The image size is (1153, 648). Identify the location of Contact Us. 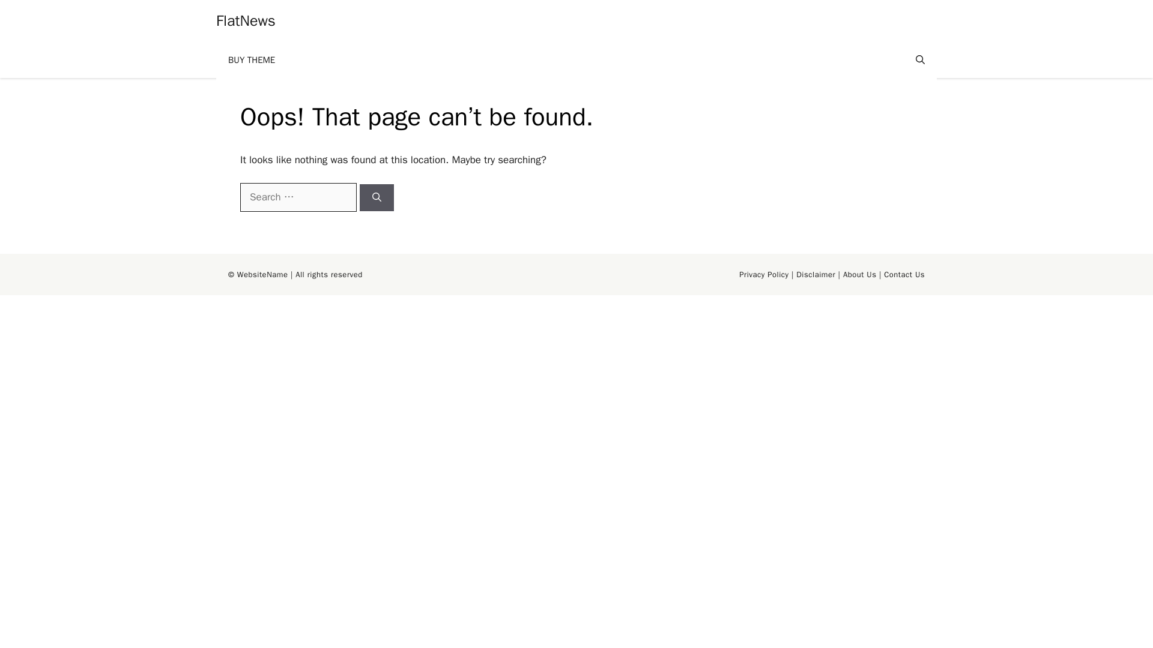
(904, 274).